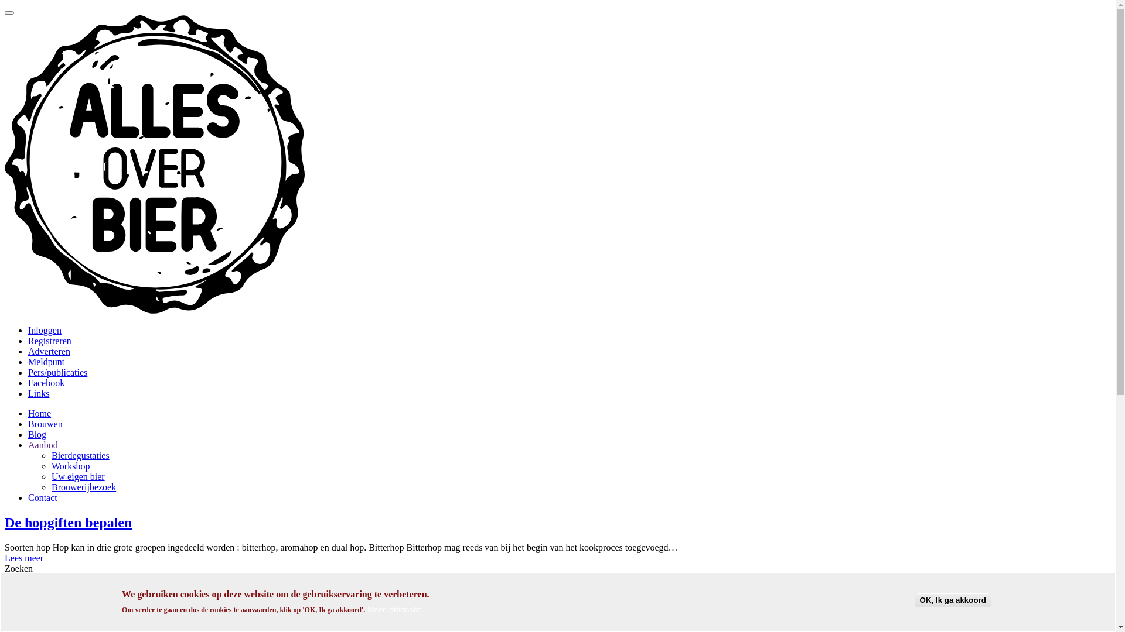 The width and height of the screenshot is (1125, 632). Describe the element at coordinates (37, 434) in the screenshot. I see `Blog` at that location.